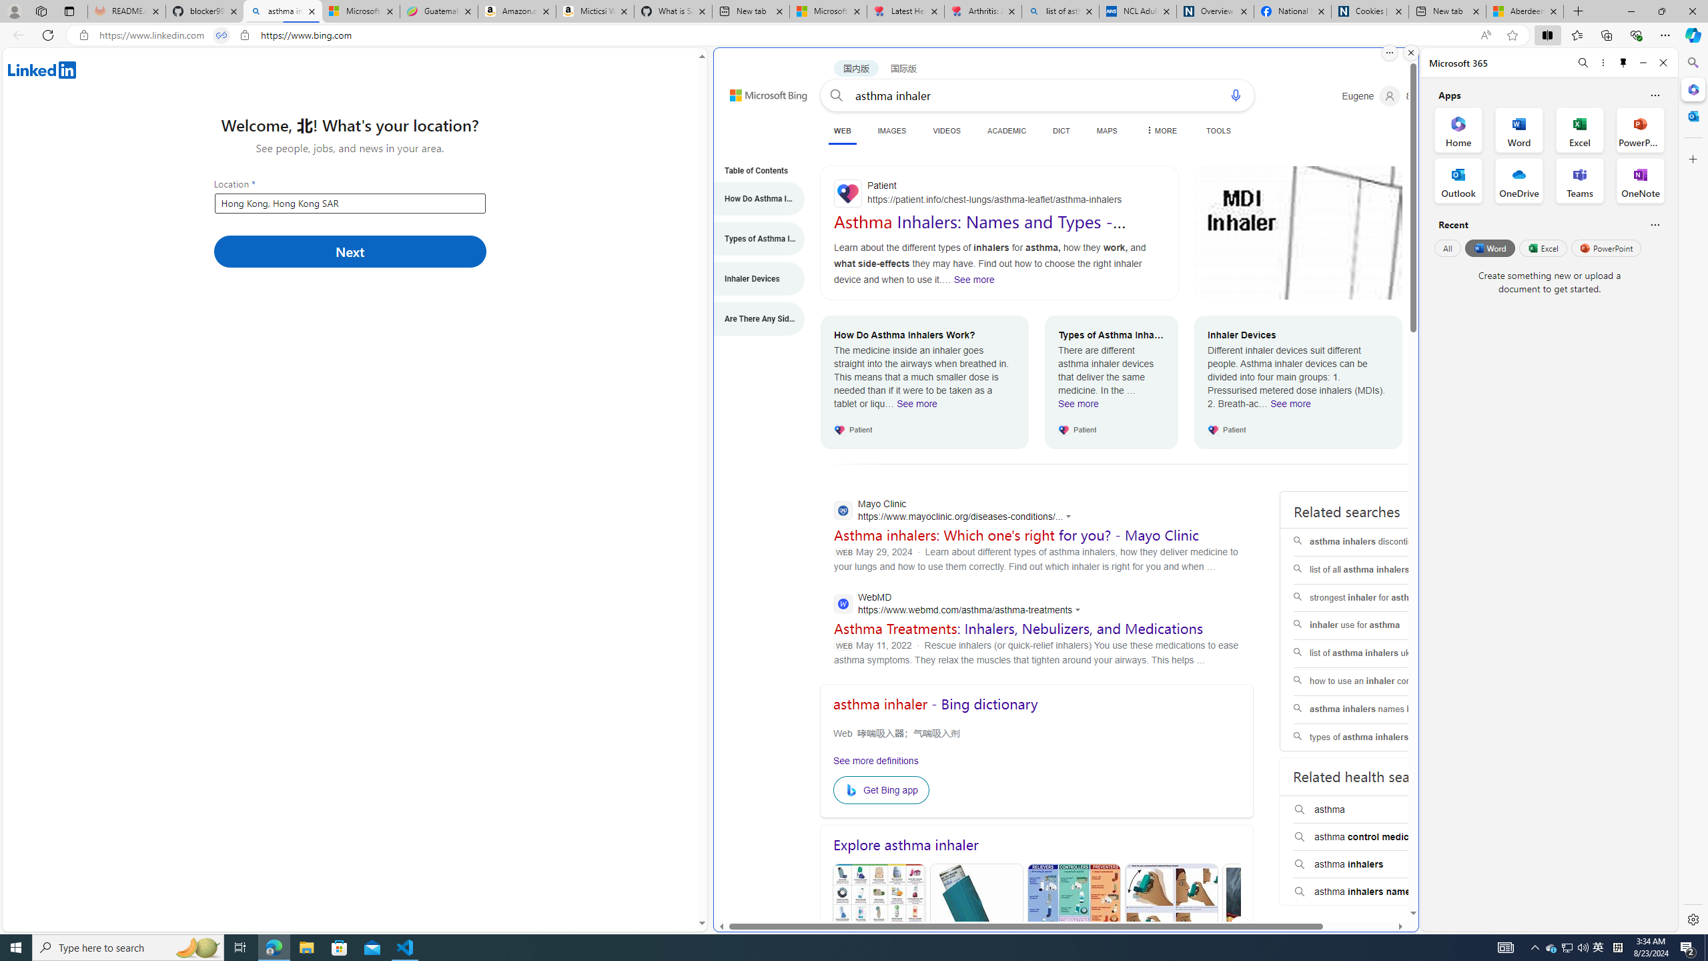 The height and width of the screenshot is (961, 1708). What do you see at coordinates (879, 928) in the screenshot?
I see `Asthma Inhaler Colors` at bounding box center [879, 928].